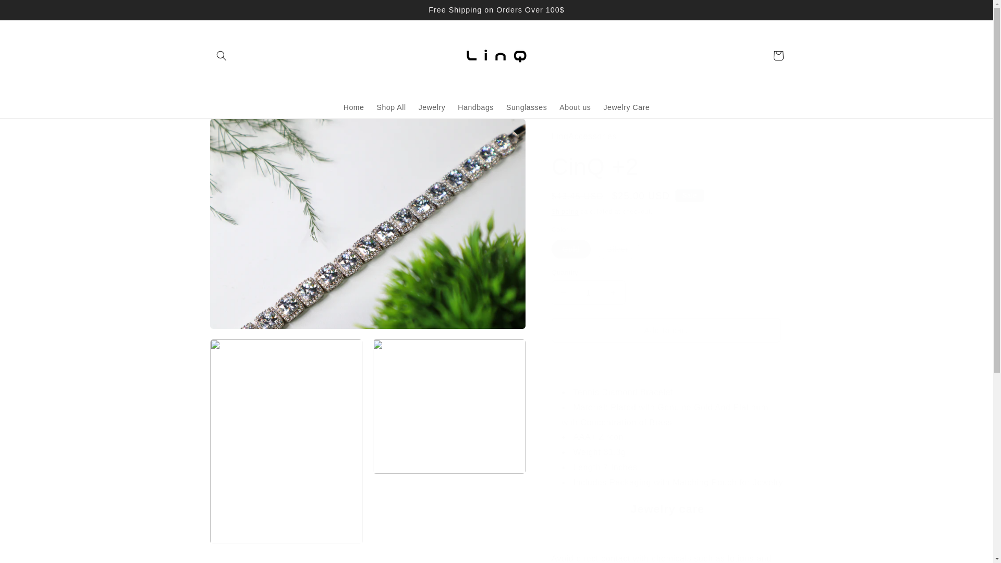 The height and width of the screenshot is (563, 1001). Describe the element at coordinates (626, 107) in the screenshot. I see `Jewelry Care` at that location.